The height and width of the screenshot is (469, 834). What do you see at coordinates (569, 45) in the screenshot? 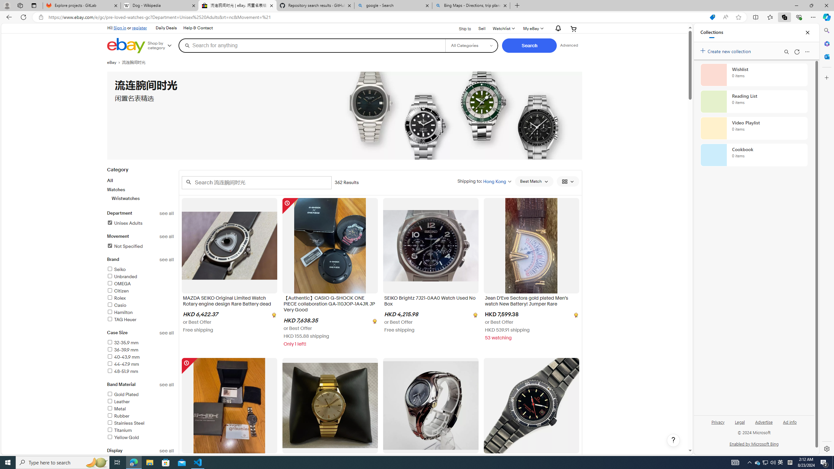
I see `Advanced Search` at bounding box center [569, 45].